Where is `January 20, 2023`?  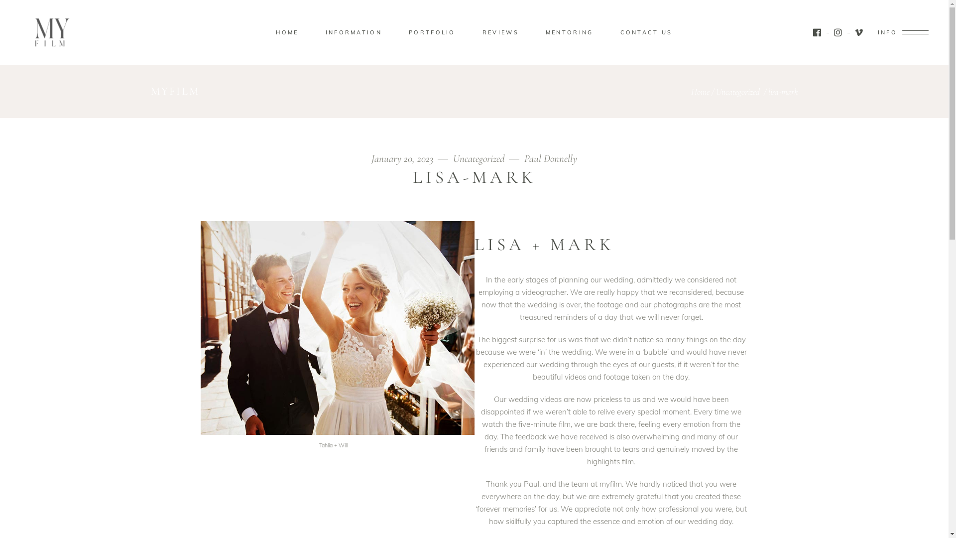
January 20, 2023 is located at coordinates (411, 158).